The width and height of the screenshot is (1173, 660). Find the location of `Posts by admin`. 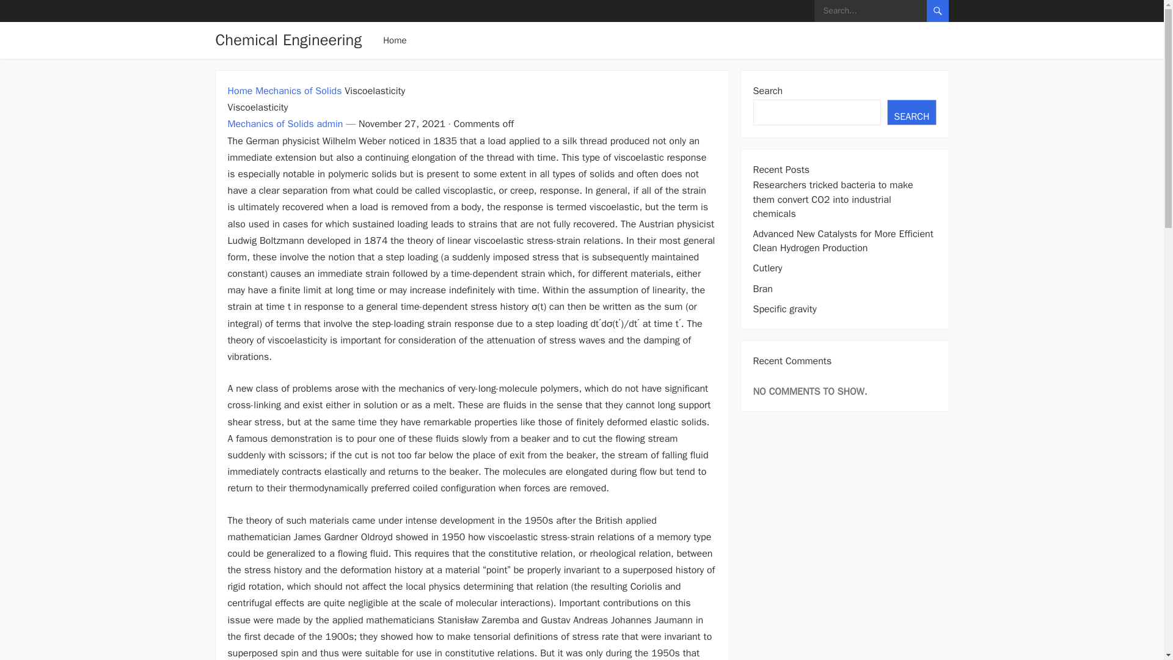

Posts by admin is located at coordinates (330, 123).